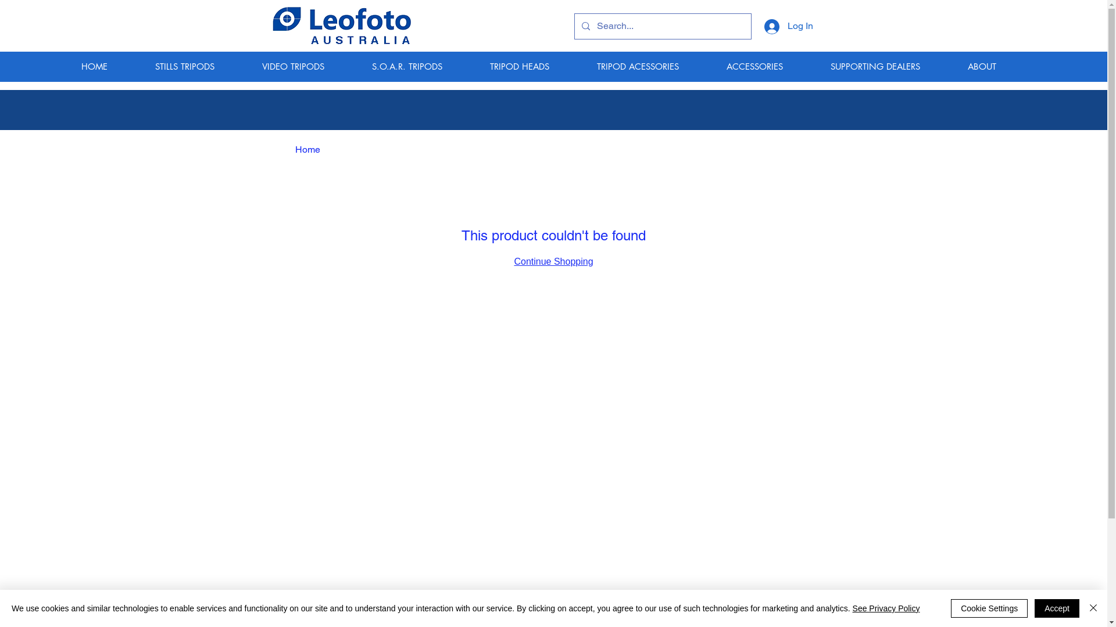 The width and height of the screenshot is (1116, 627). Describe the element at coordinates (553, 261) in the screenshot. I see `Continue Shopping` at that location.